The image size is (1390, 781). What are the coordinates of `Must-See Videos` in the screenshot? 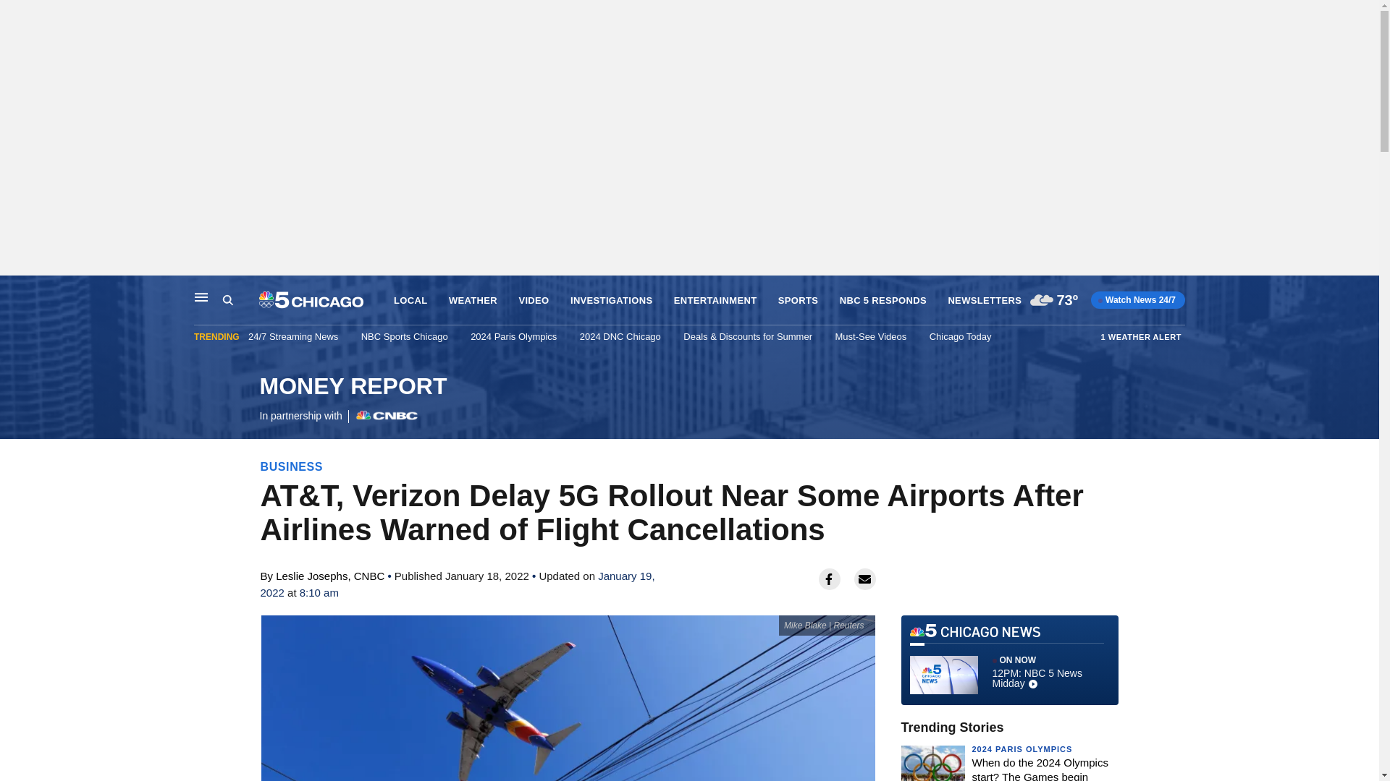 It's located at (611, 301).